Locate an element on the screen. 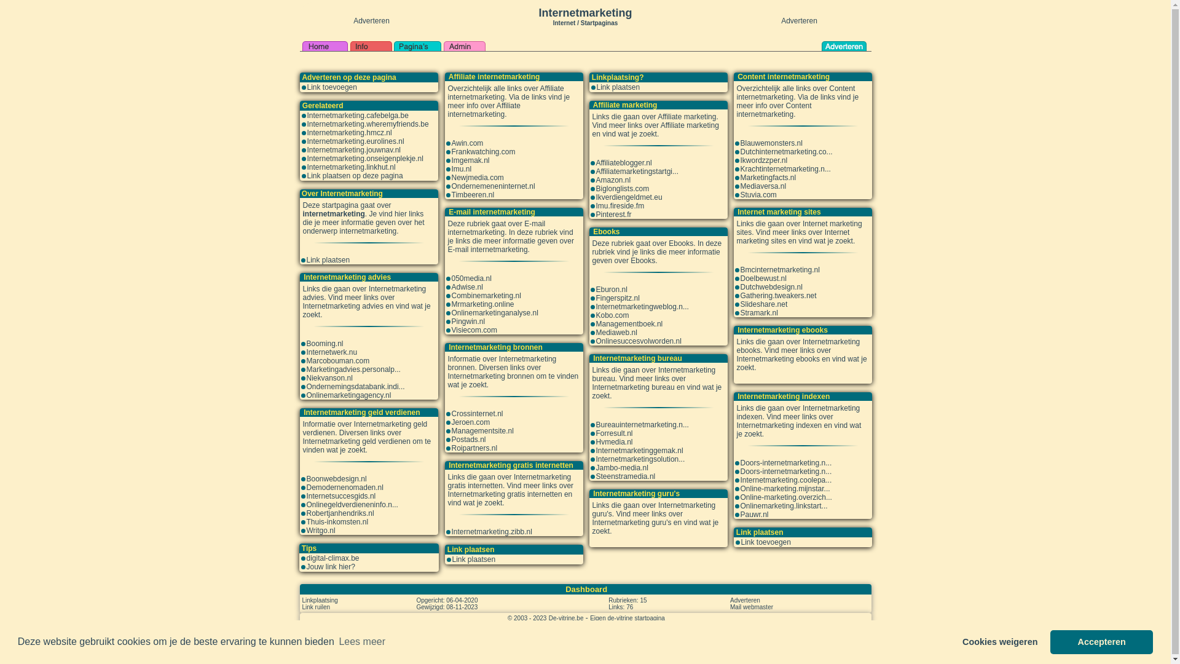 The width and height of the screenshot is (1180, 664). Link plaatsen op deze pagina is located at coordinates (355, 176).